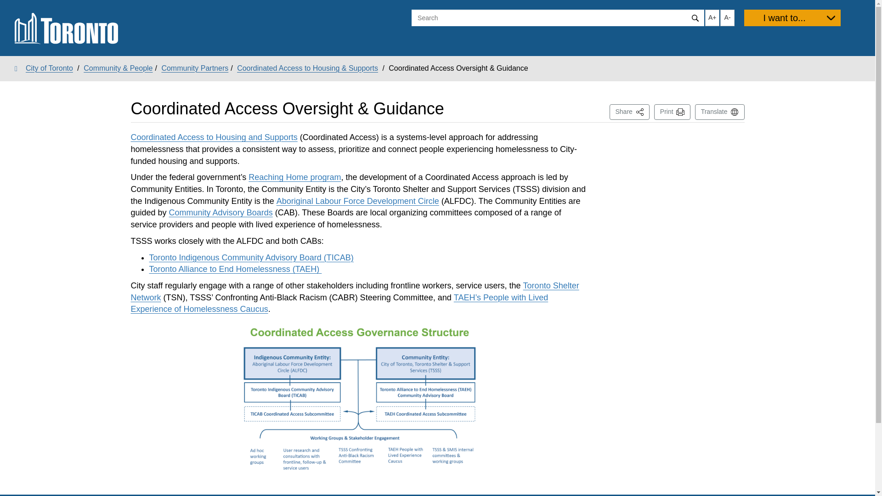  Describe the element at coordinates (673, 112) in the screenshot. I see `Toronto Shelter Network` at that location.